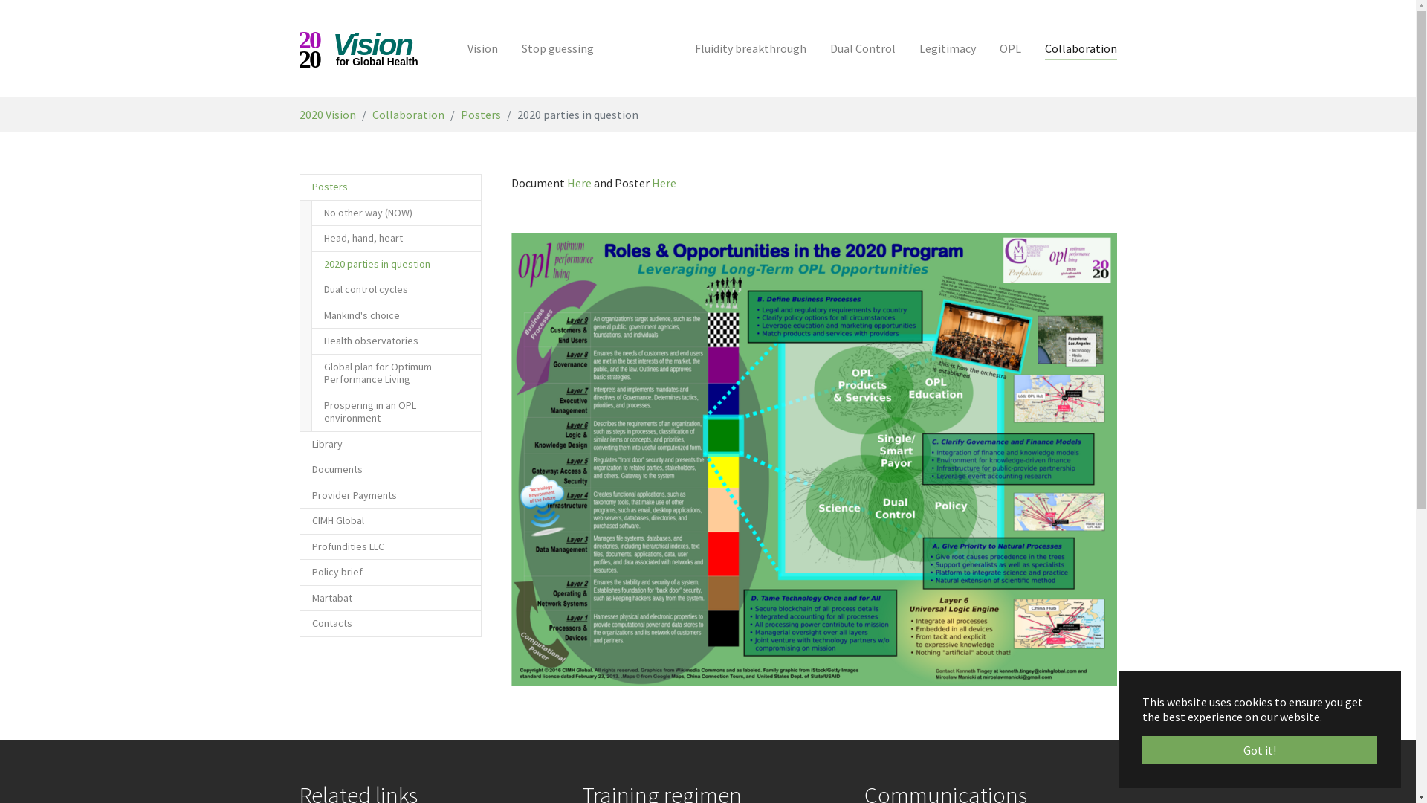  I want to click on Dual Control, so click(862, 48).